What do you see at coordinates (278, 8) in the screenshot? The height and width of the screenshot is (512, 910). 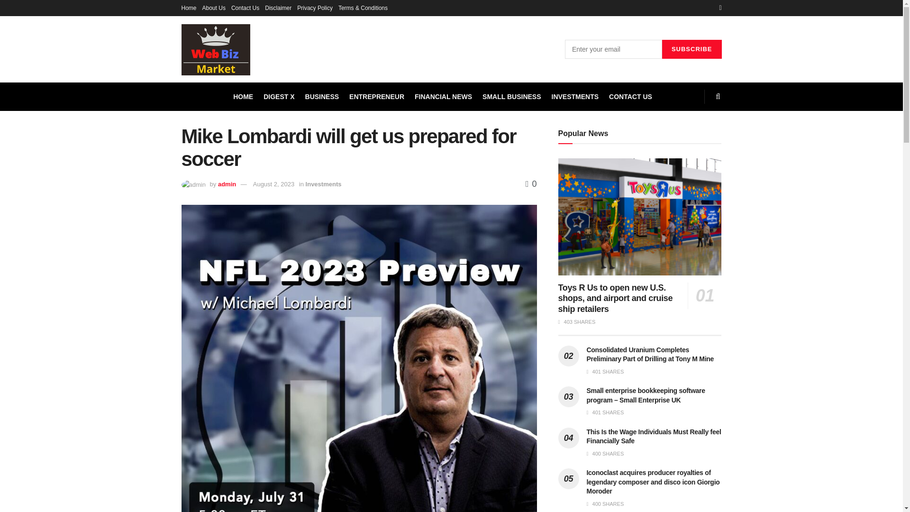 I see `Disclaimer` at bounding box center [278, 8].